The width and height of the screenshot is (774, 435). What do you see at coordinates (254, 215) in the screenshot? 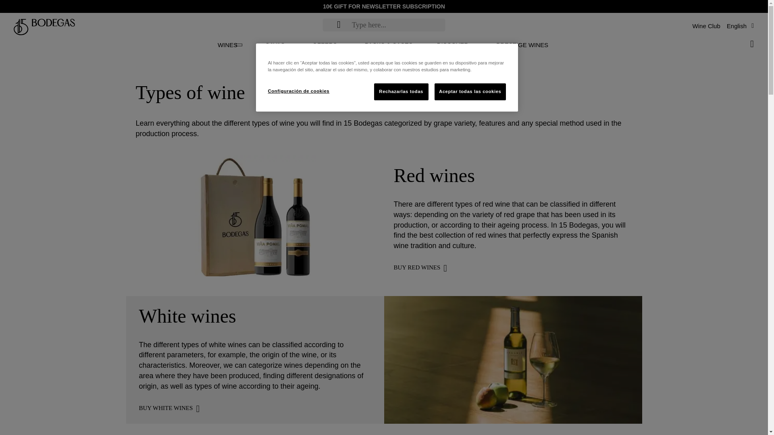
I see `pack-vina-pomal-reserve-and-crianza-wine` at bounding box center [254, 215].